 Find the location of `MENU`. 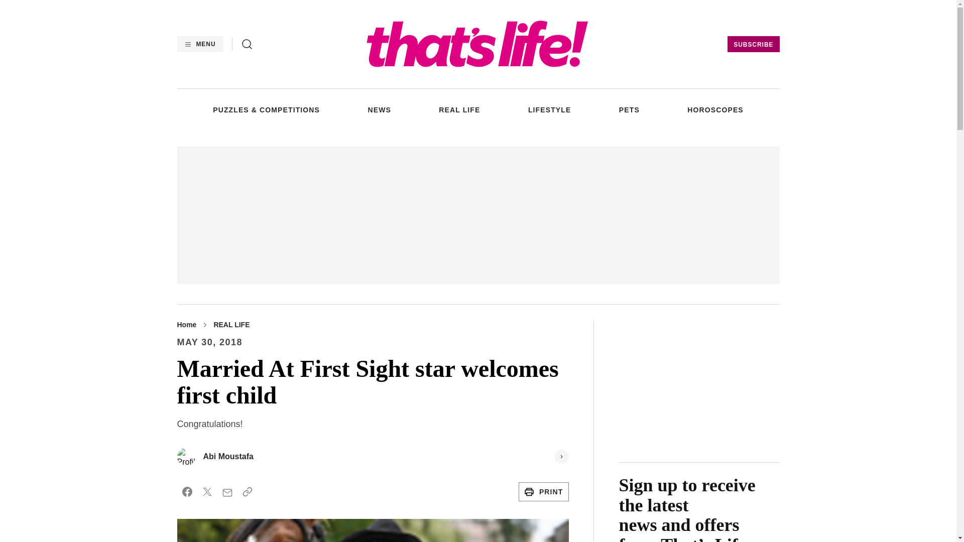

MENU is located at coordinates (199, 44).